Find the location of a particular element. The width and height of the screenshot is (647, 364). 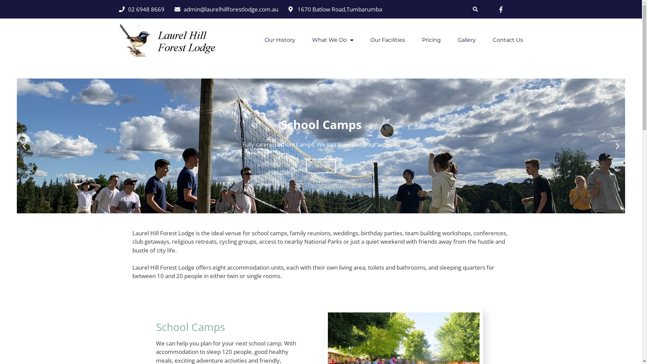

1670 Batlow Road,Tumbarumba is located at coordinates (335, 9).